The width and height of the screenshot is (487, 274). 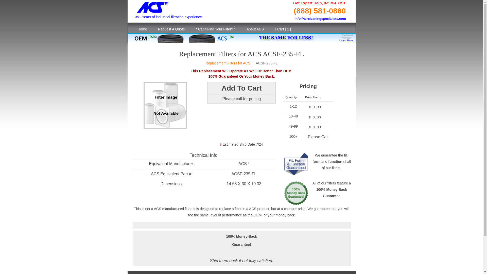 What do you see at coordinates (228, 63) in the screenshot?
I see `Replacement Filters for ACS` at bounding box center [228, 63].